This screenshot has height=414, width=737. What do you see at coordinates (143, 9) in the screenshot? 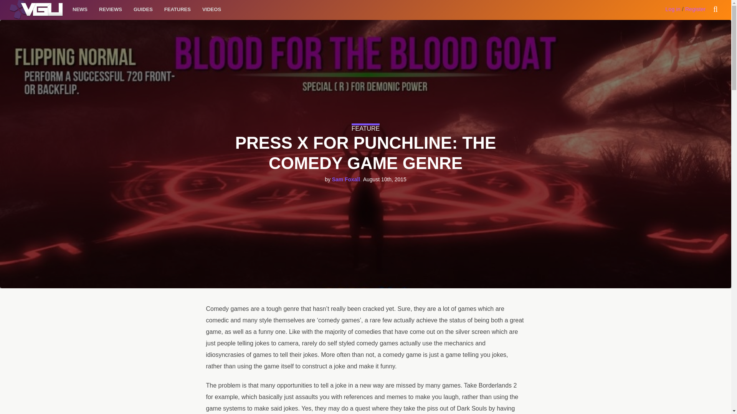
I see `GUIDES` at bounding box center [143, 9].